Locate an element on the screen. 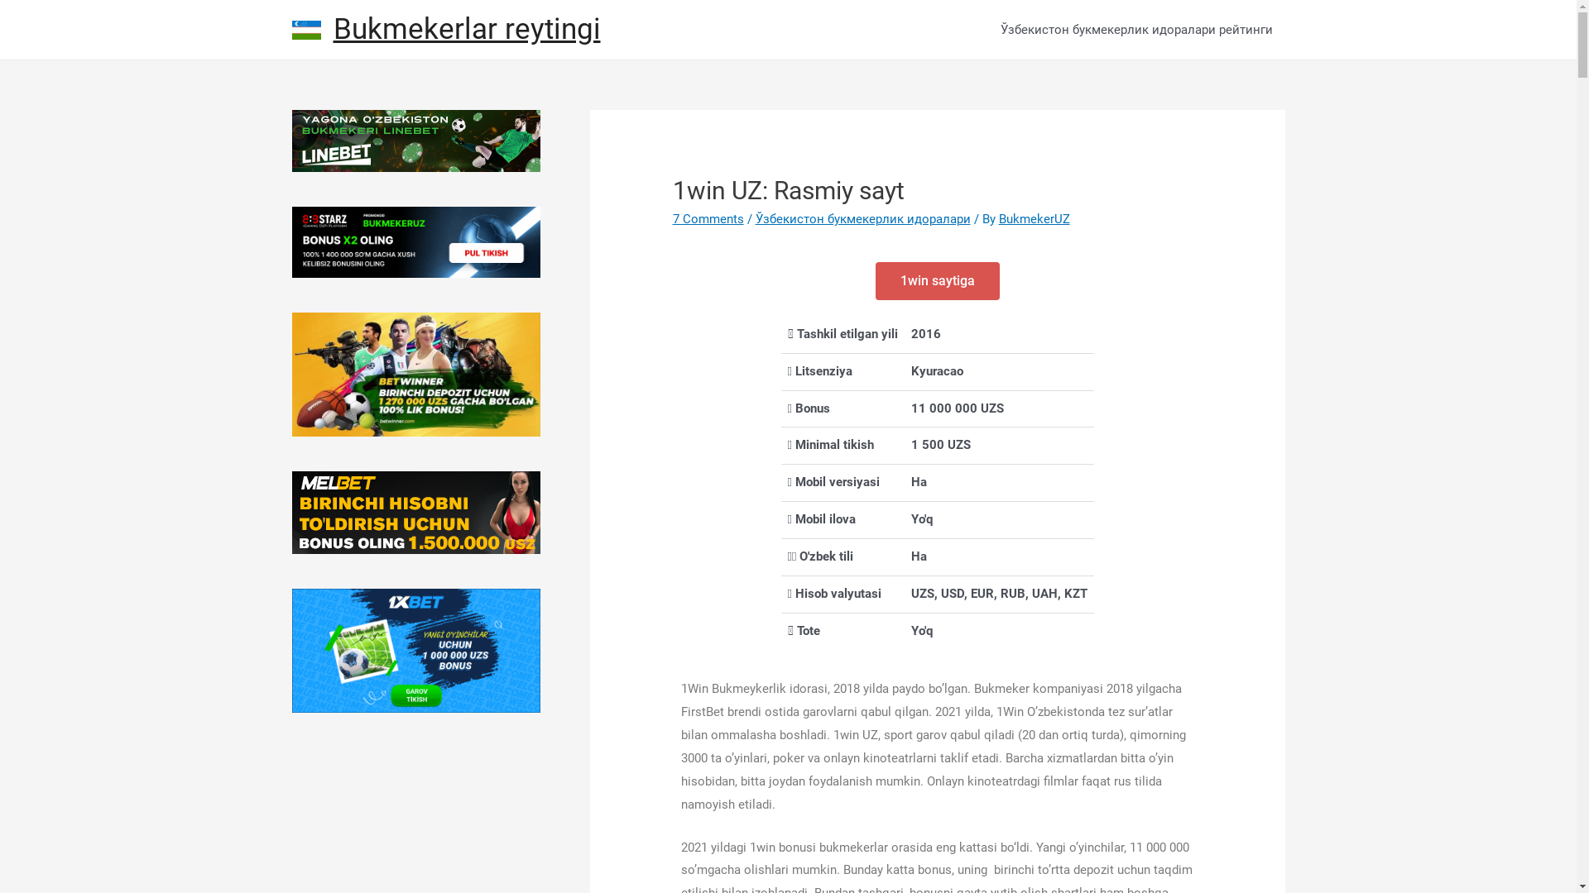  BukmekerUZ is located at coordinates (1035, 219).